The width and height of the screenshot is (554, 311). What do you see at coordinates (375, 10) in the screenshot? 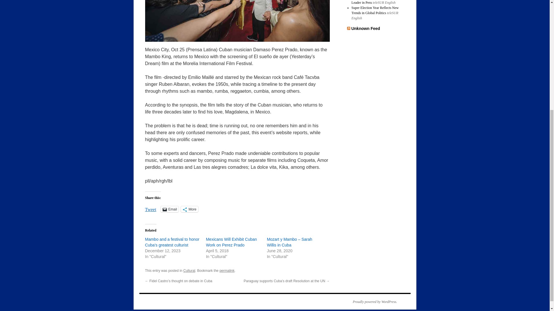
I see `Super Election Year Reflects New Trends in Global Politics` at bounding box center [375, 10].